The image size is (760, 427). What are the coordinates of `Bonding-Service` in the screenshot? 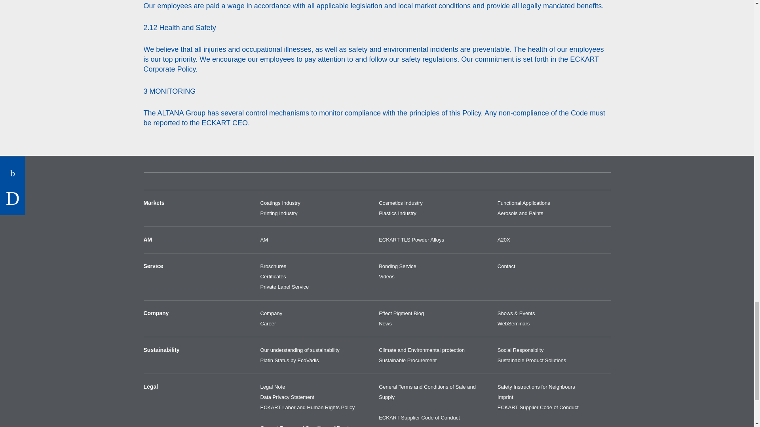 It's located at (435, 266).